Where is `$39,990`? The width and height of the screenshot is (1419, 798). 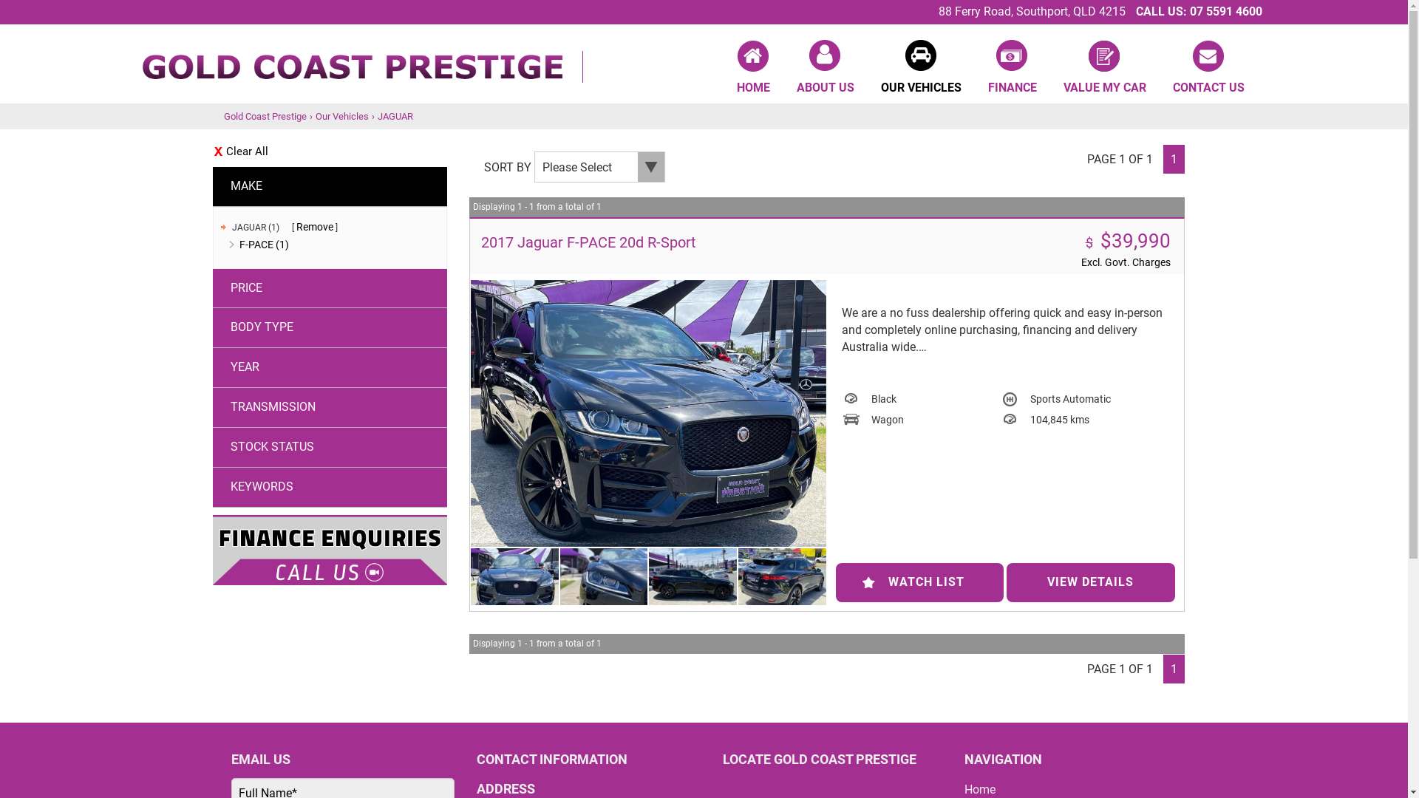
$39,990 is located at coordinates (1135, 241).